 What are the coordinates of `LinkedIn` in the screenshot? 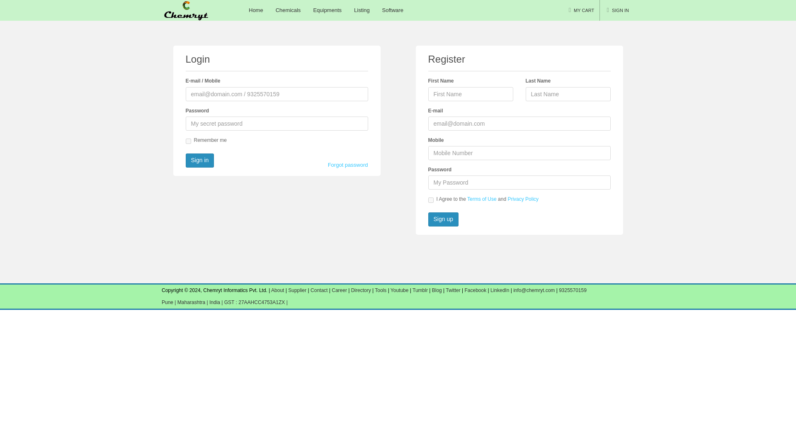 It's located at (500, 290).